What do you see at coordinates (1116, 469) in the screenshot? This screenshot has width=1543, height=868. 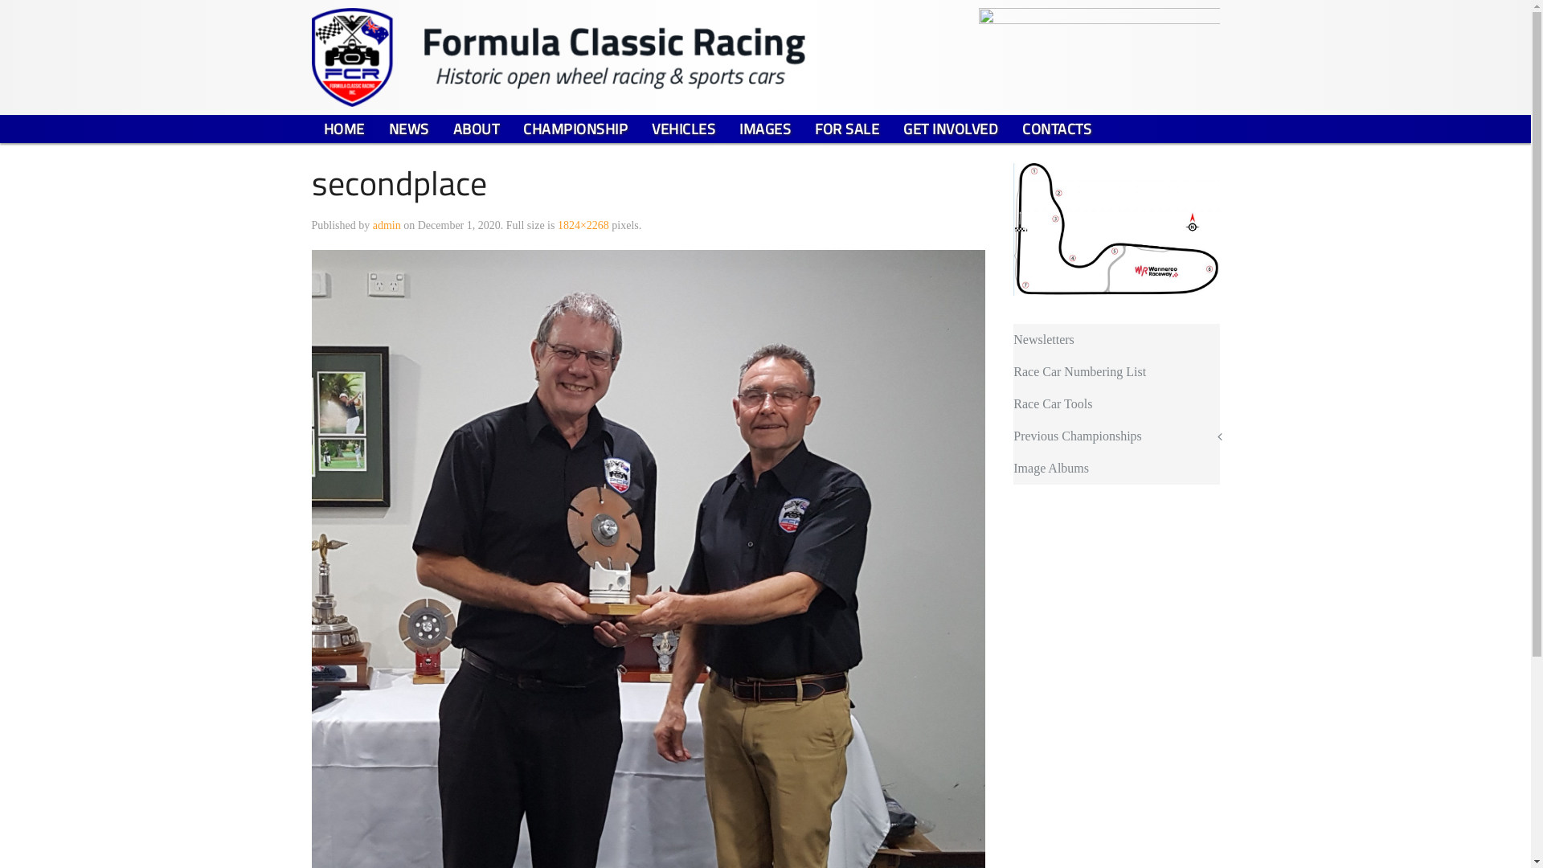 I see `Image Albums` at bounding box center [1116, 469].